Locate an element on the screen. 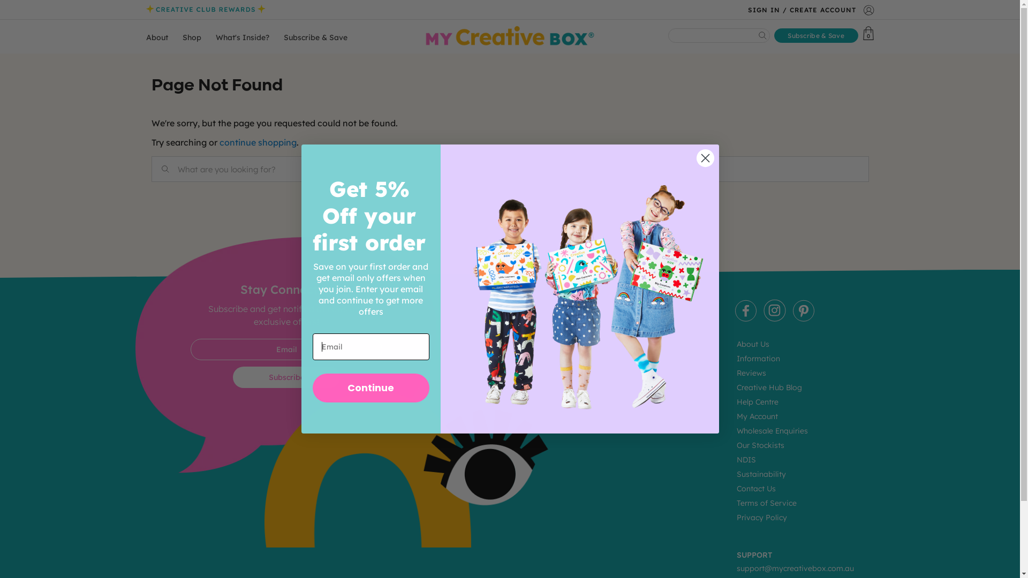  SIGN IN is located at coordinates (764, 12).